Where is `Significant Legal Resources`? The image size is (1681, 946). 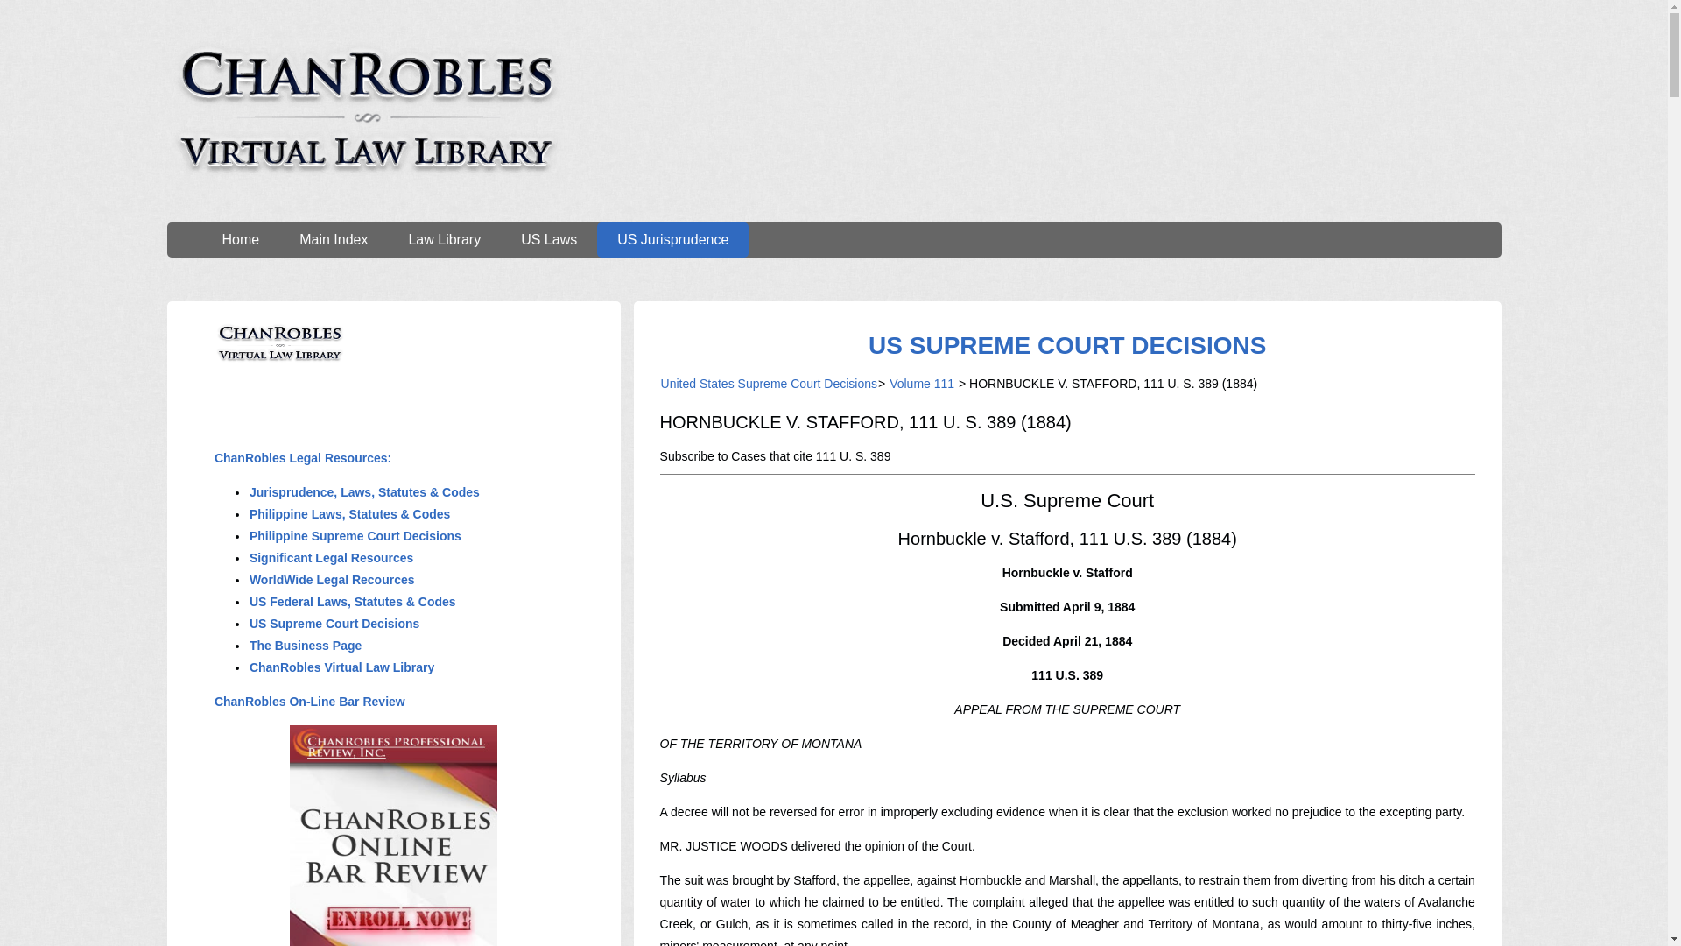
Significant Legal Resources is located at coordinates (332, 557).